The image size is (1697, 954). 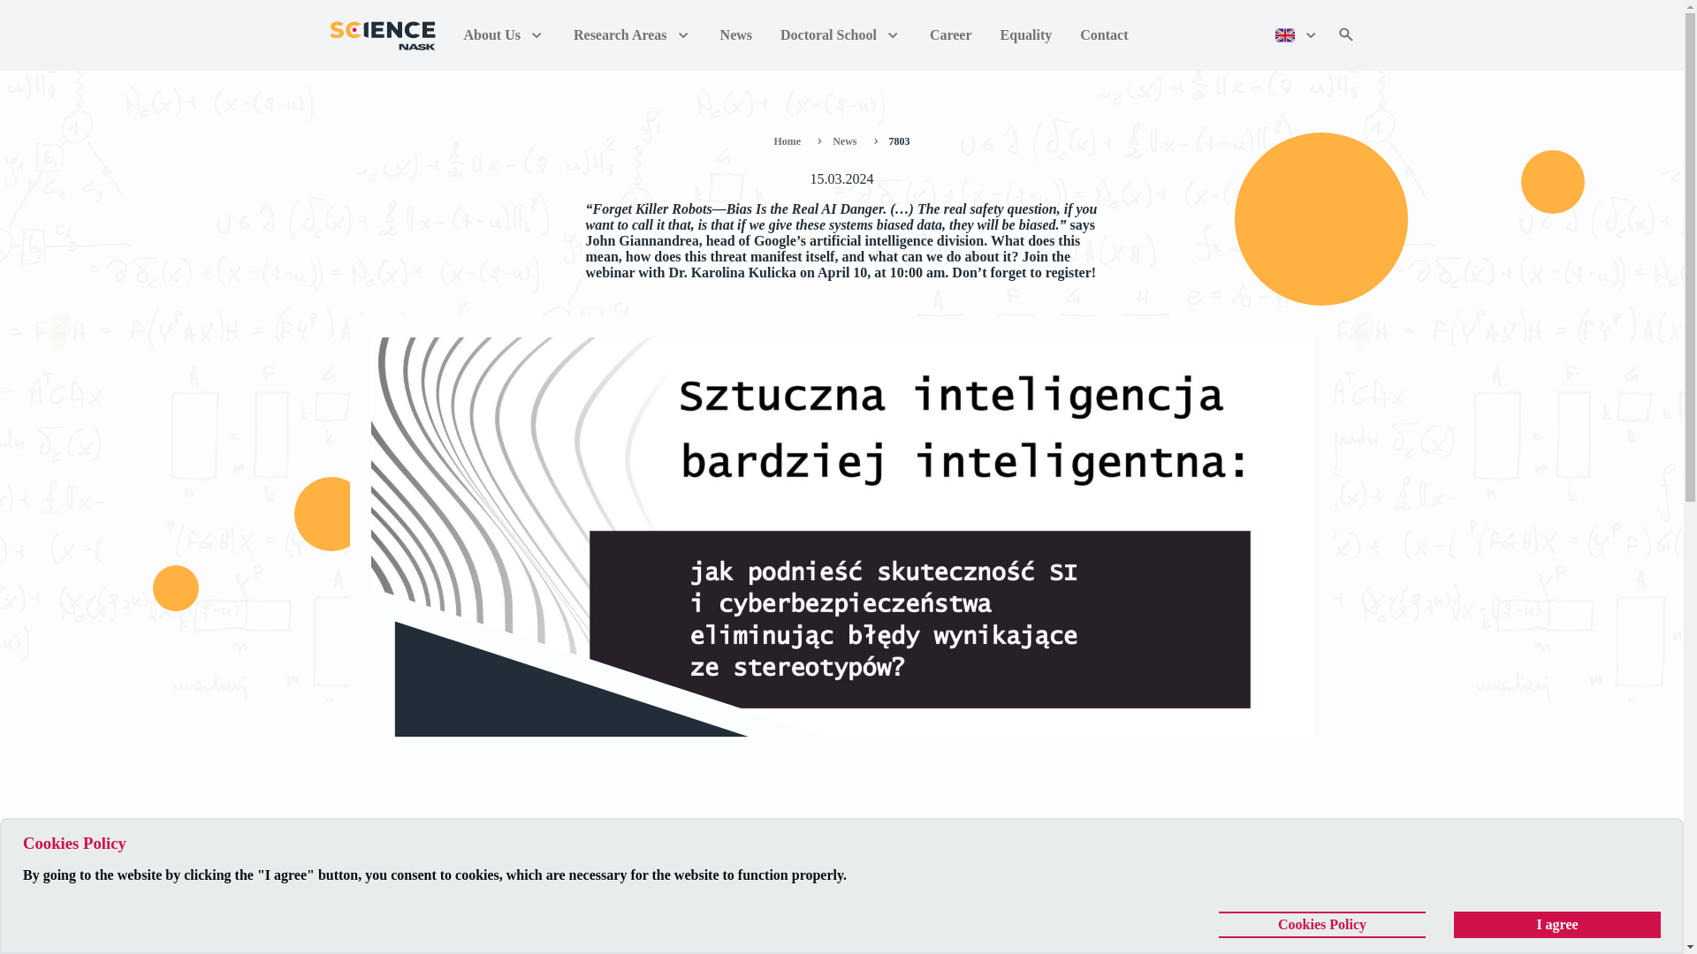 What do you see at coordinates (848, 141) in the screenshot?
I see `News` at bounding box center [848, 141].